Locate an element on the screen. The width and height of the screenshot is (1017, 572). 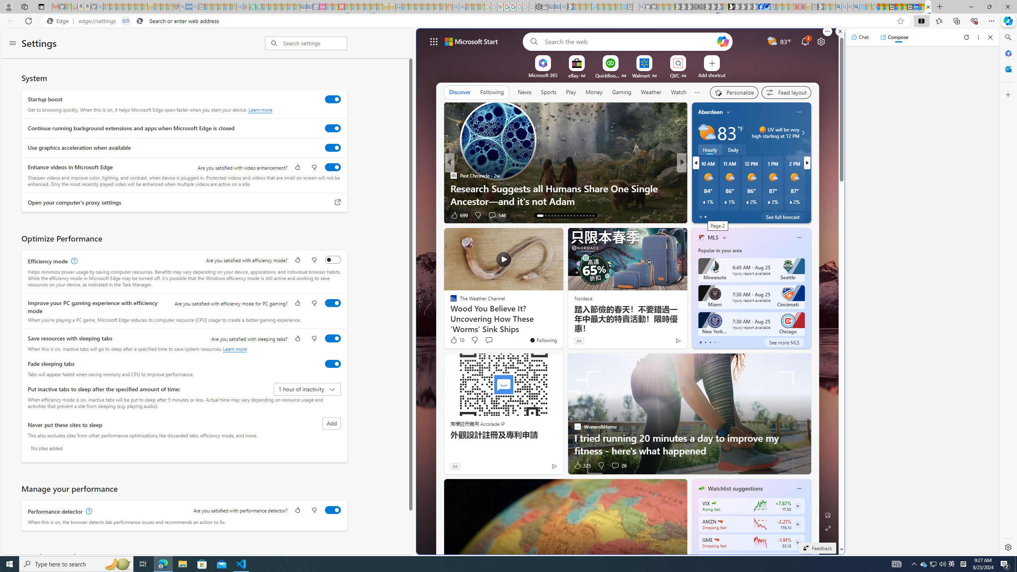
Privacy Help Center - Policies Help is located at coordinates (507, 7).